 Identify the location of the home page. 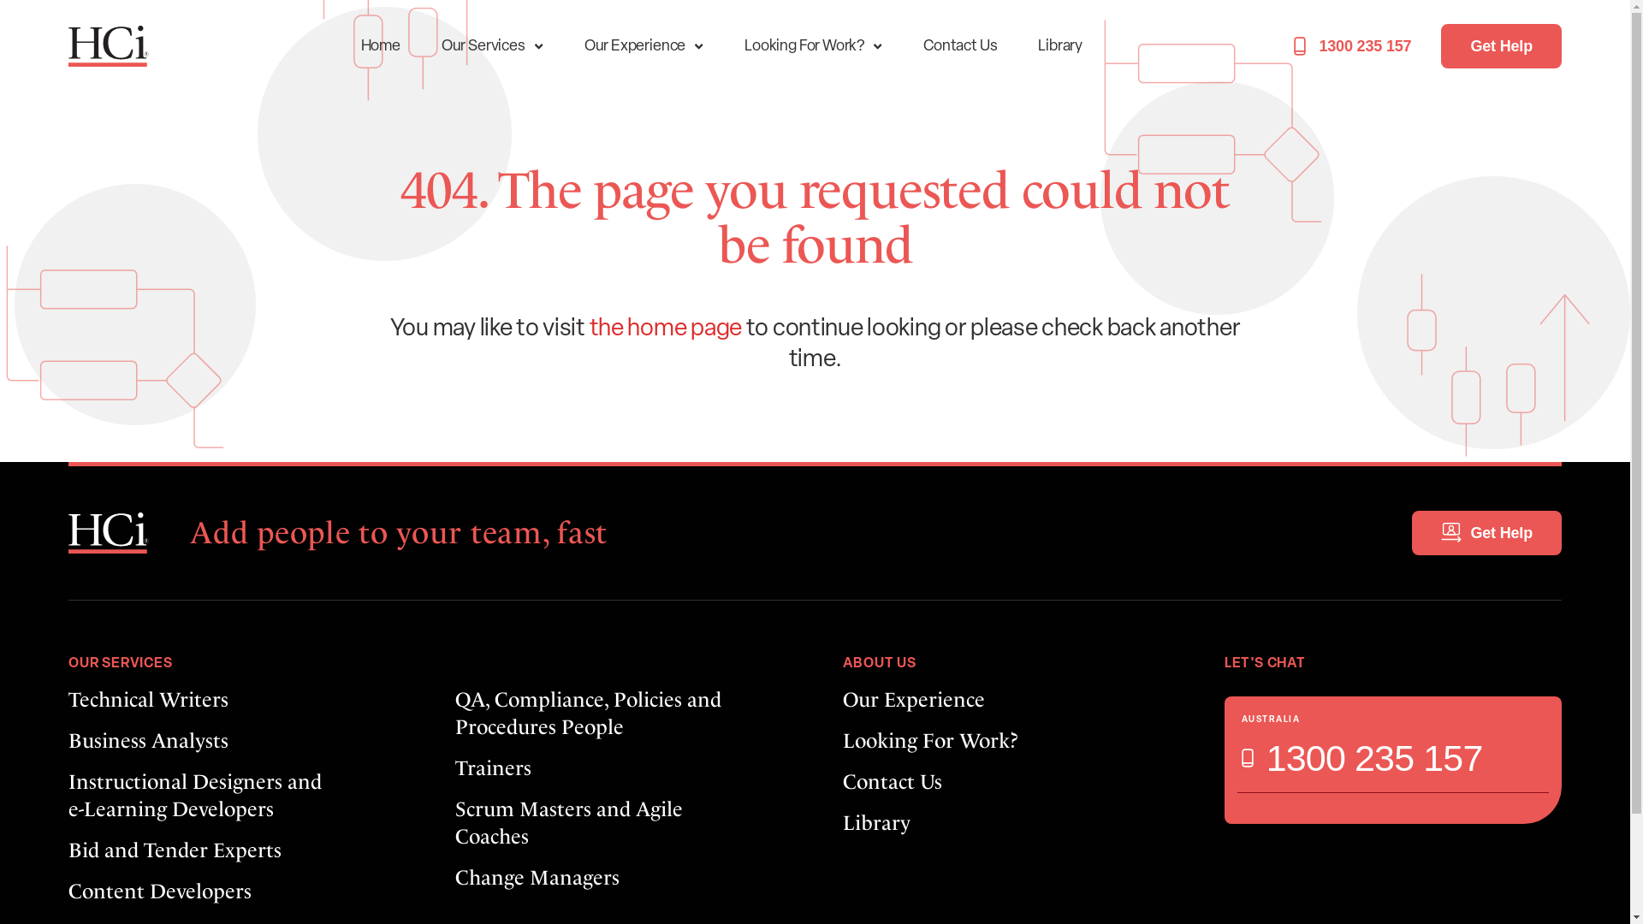
(666, 329).